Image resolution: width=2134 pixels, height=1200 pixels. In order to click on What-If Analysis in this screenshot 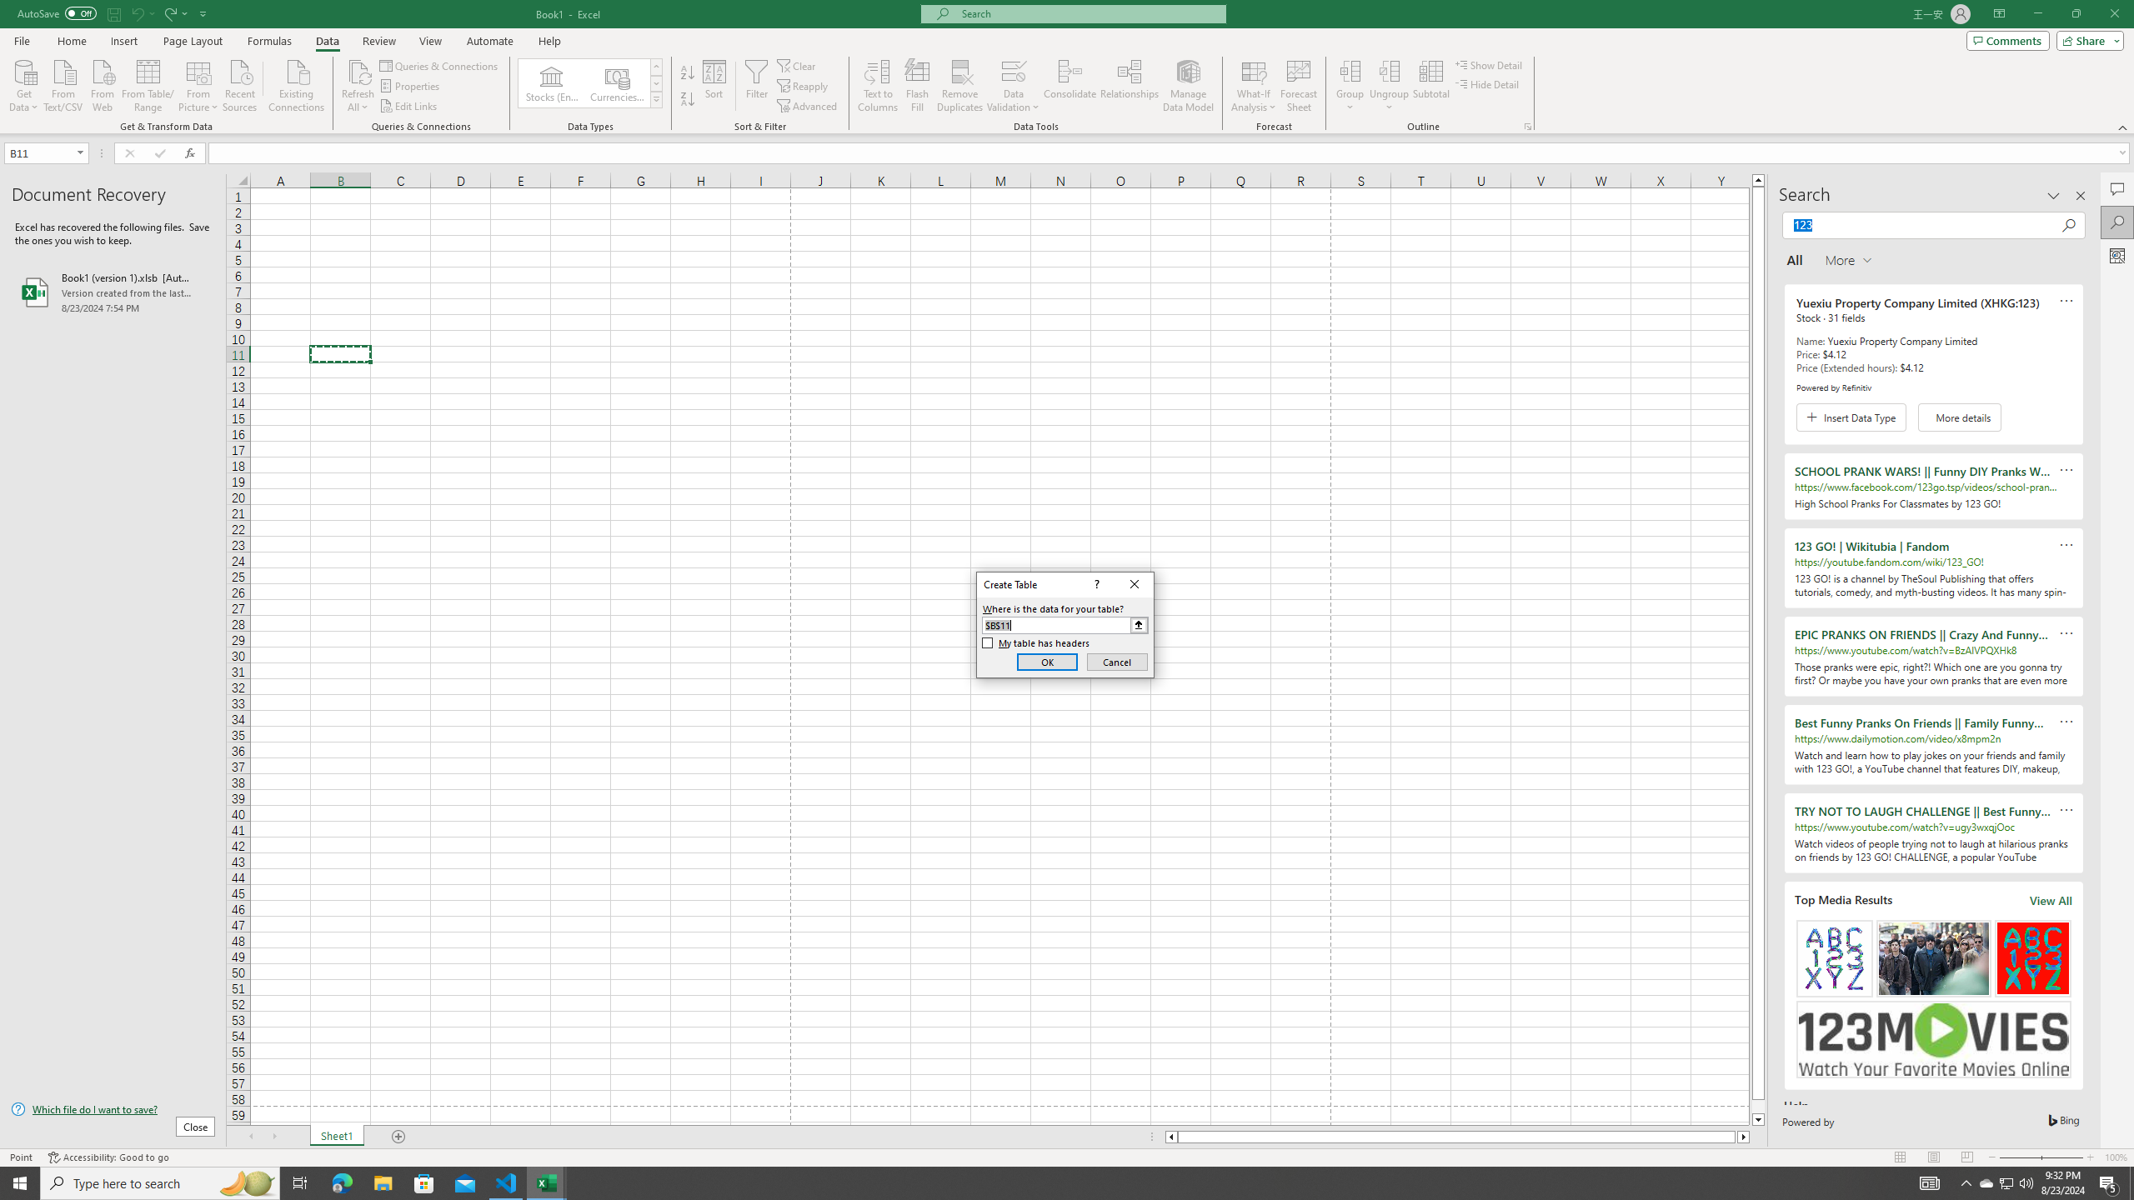, I will do `click(1986, 1183)`.